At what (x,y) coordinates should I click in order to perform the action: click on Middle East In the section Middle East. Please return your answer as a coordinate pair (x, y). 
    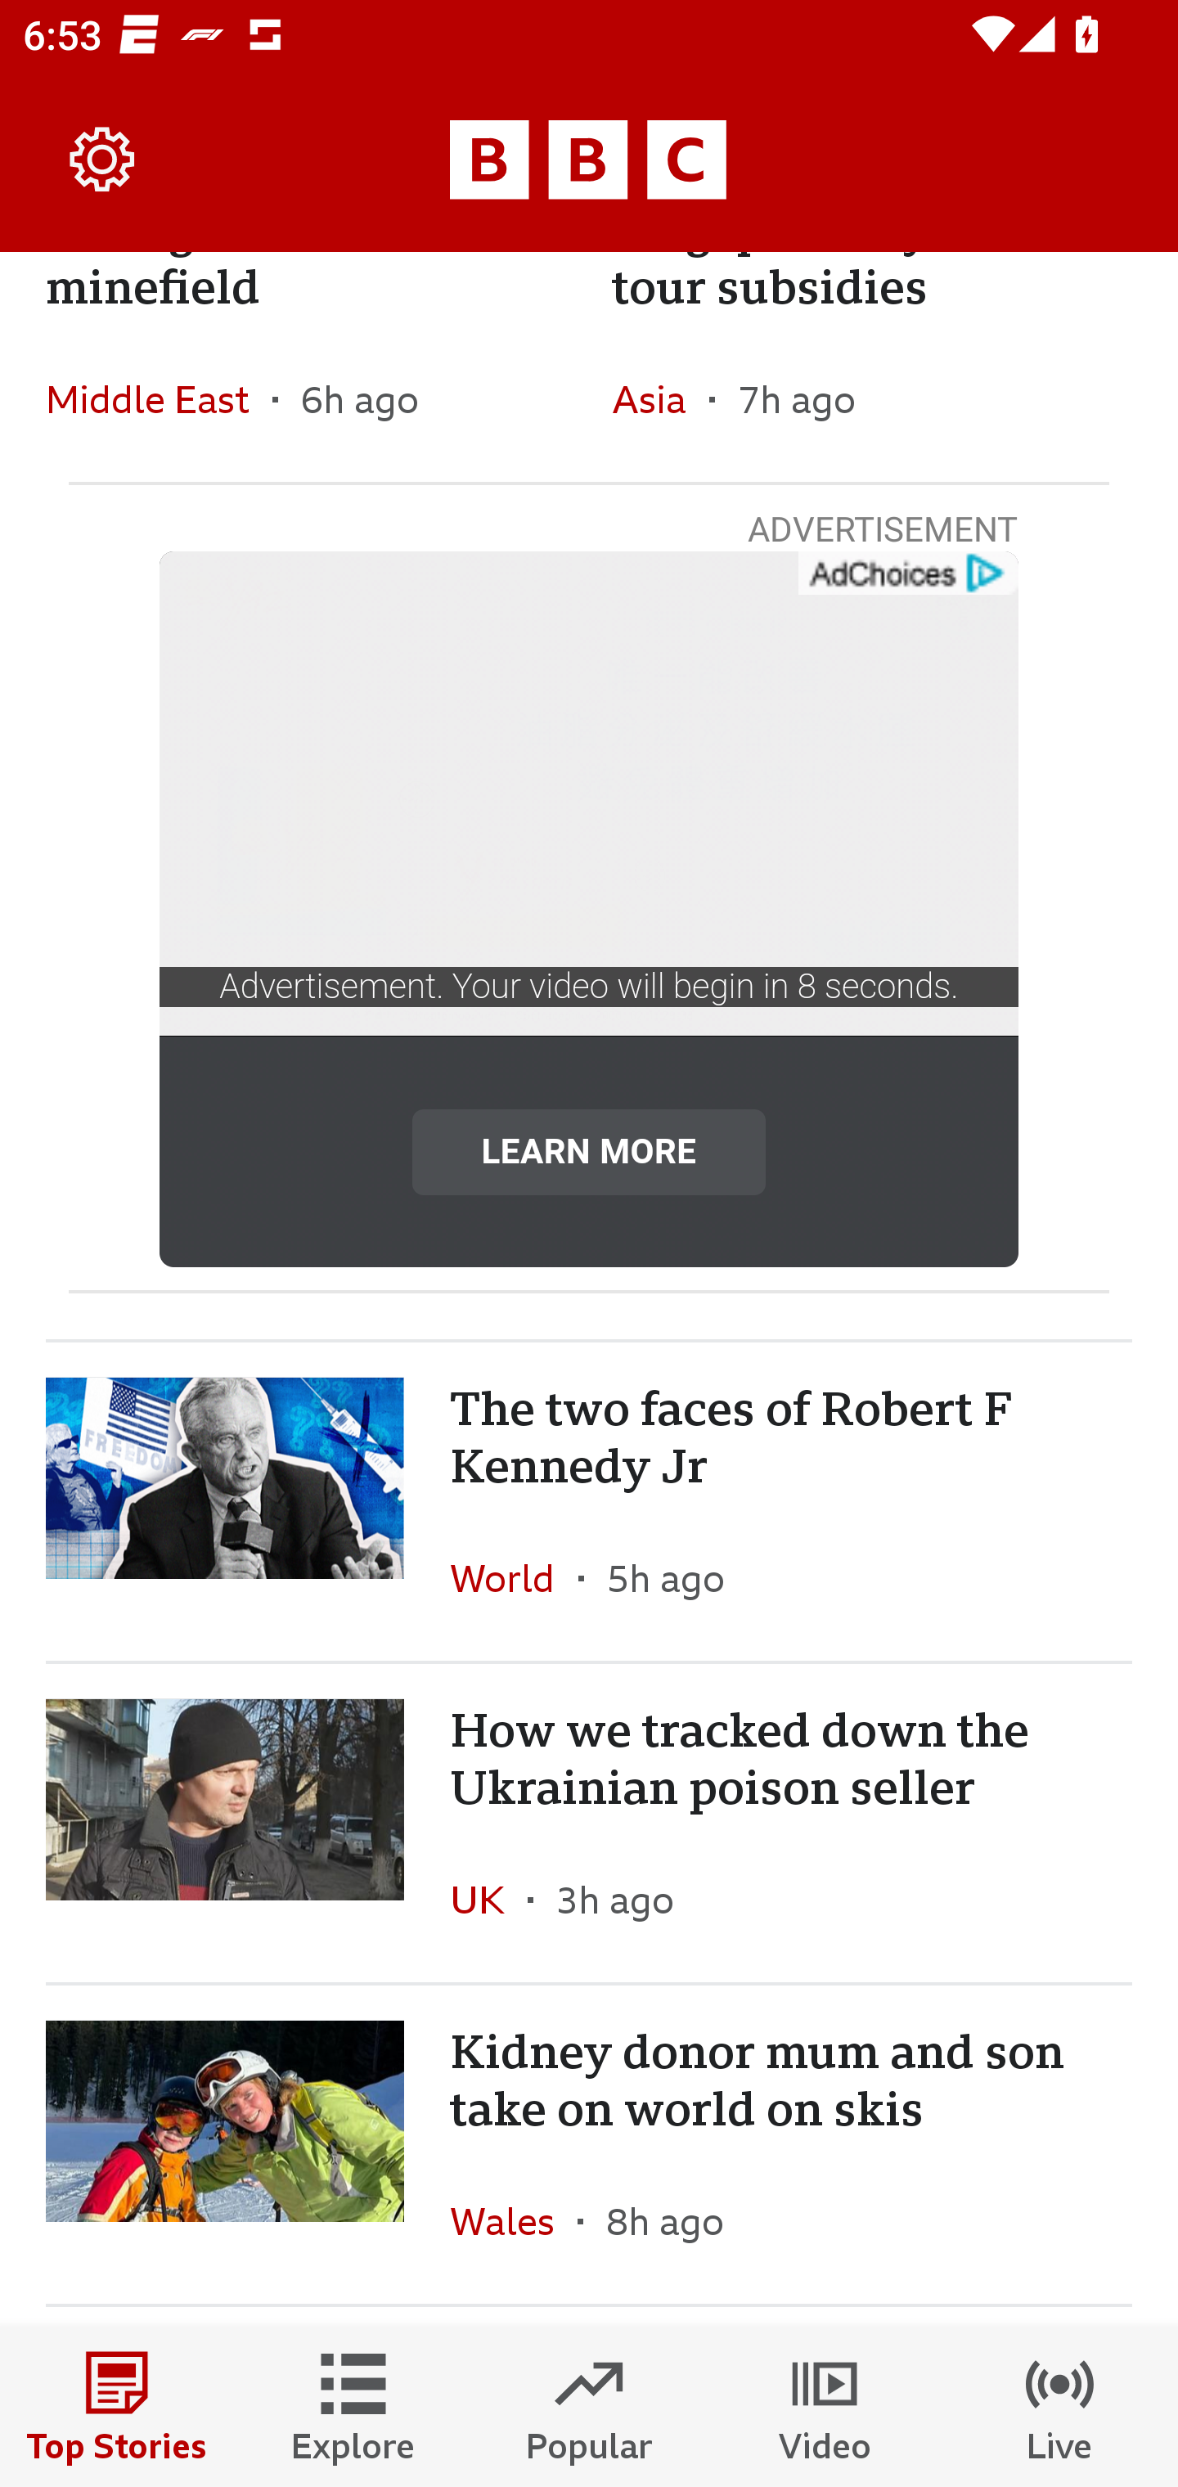
    Looking at the image, I should click on (159, 399).